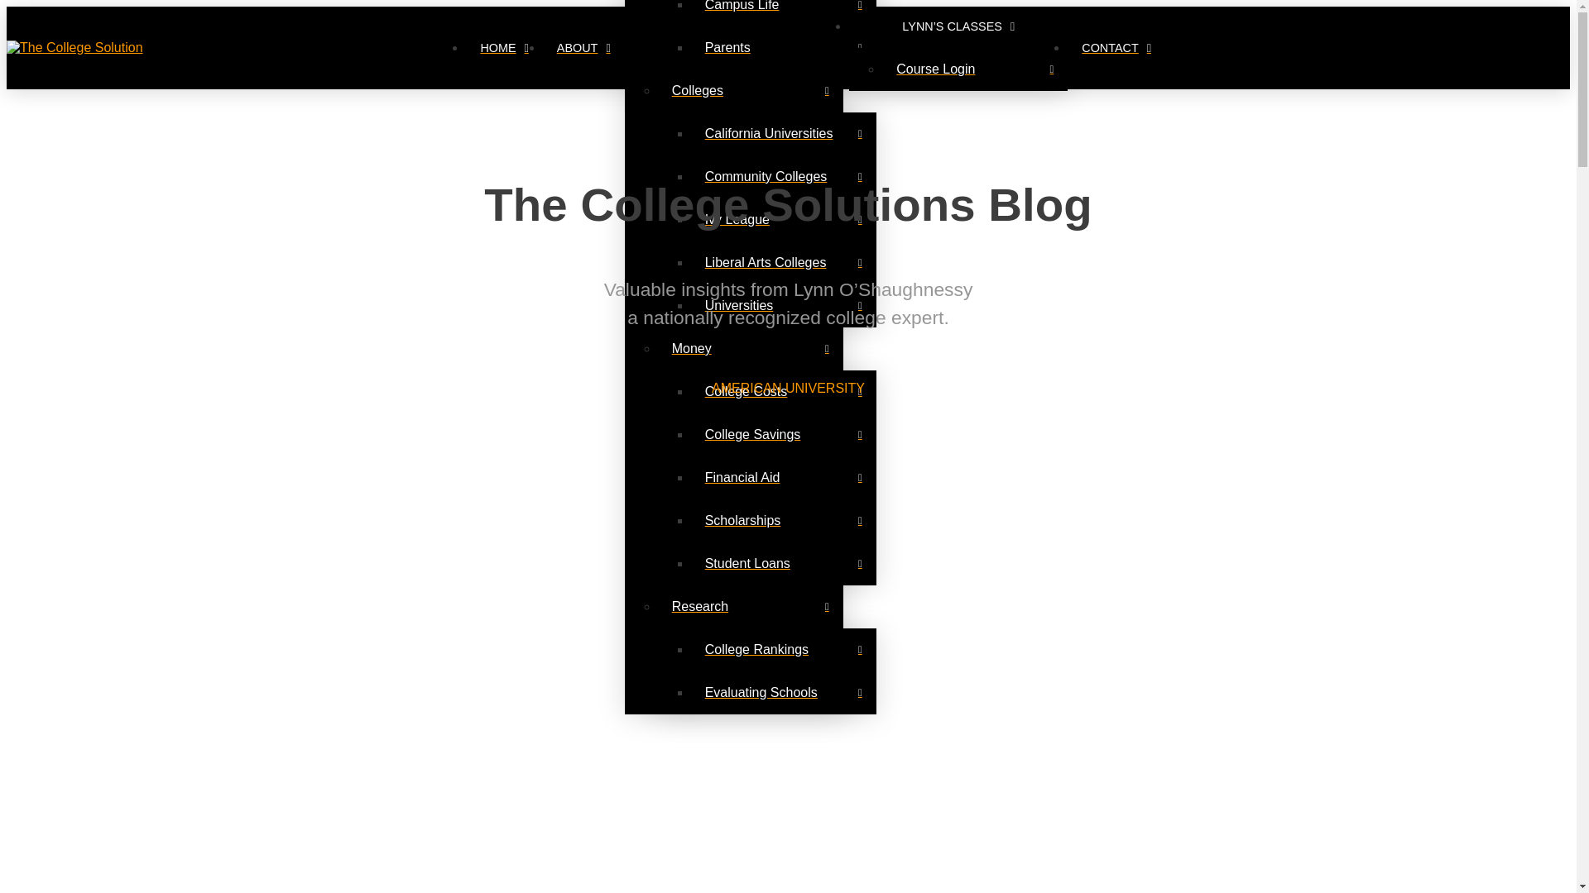 This screenshot has height=893, width=1589. What do you see at coordinates (784, 134) in the screenshot?
I see `California Universities` at bounding box center [784, 134].